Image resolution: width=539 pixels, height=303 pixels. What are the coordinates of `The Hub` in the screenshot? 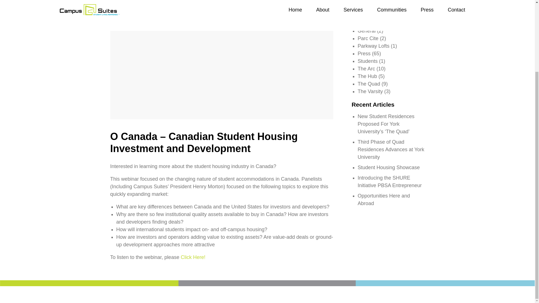 It's located at (367, 76).